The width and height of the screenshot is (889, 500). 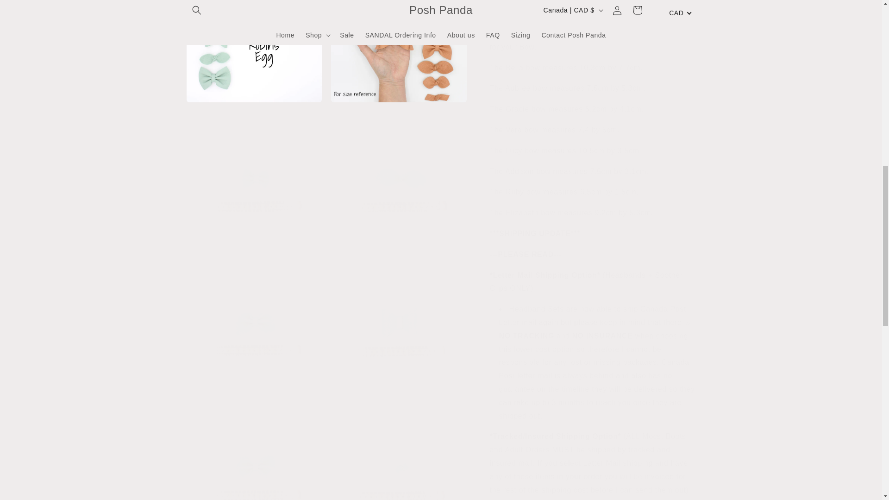 What do you see at coordinates (399, 81) in the screenshot?
I see `Open media 5 in modal` at bounding box center [399, 81].